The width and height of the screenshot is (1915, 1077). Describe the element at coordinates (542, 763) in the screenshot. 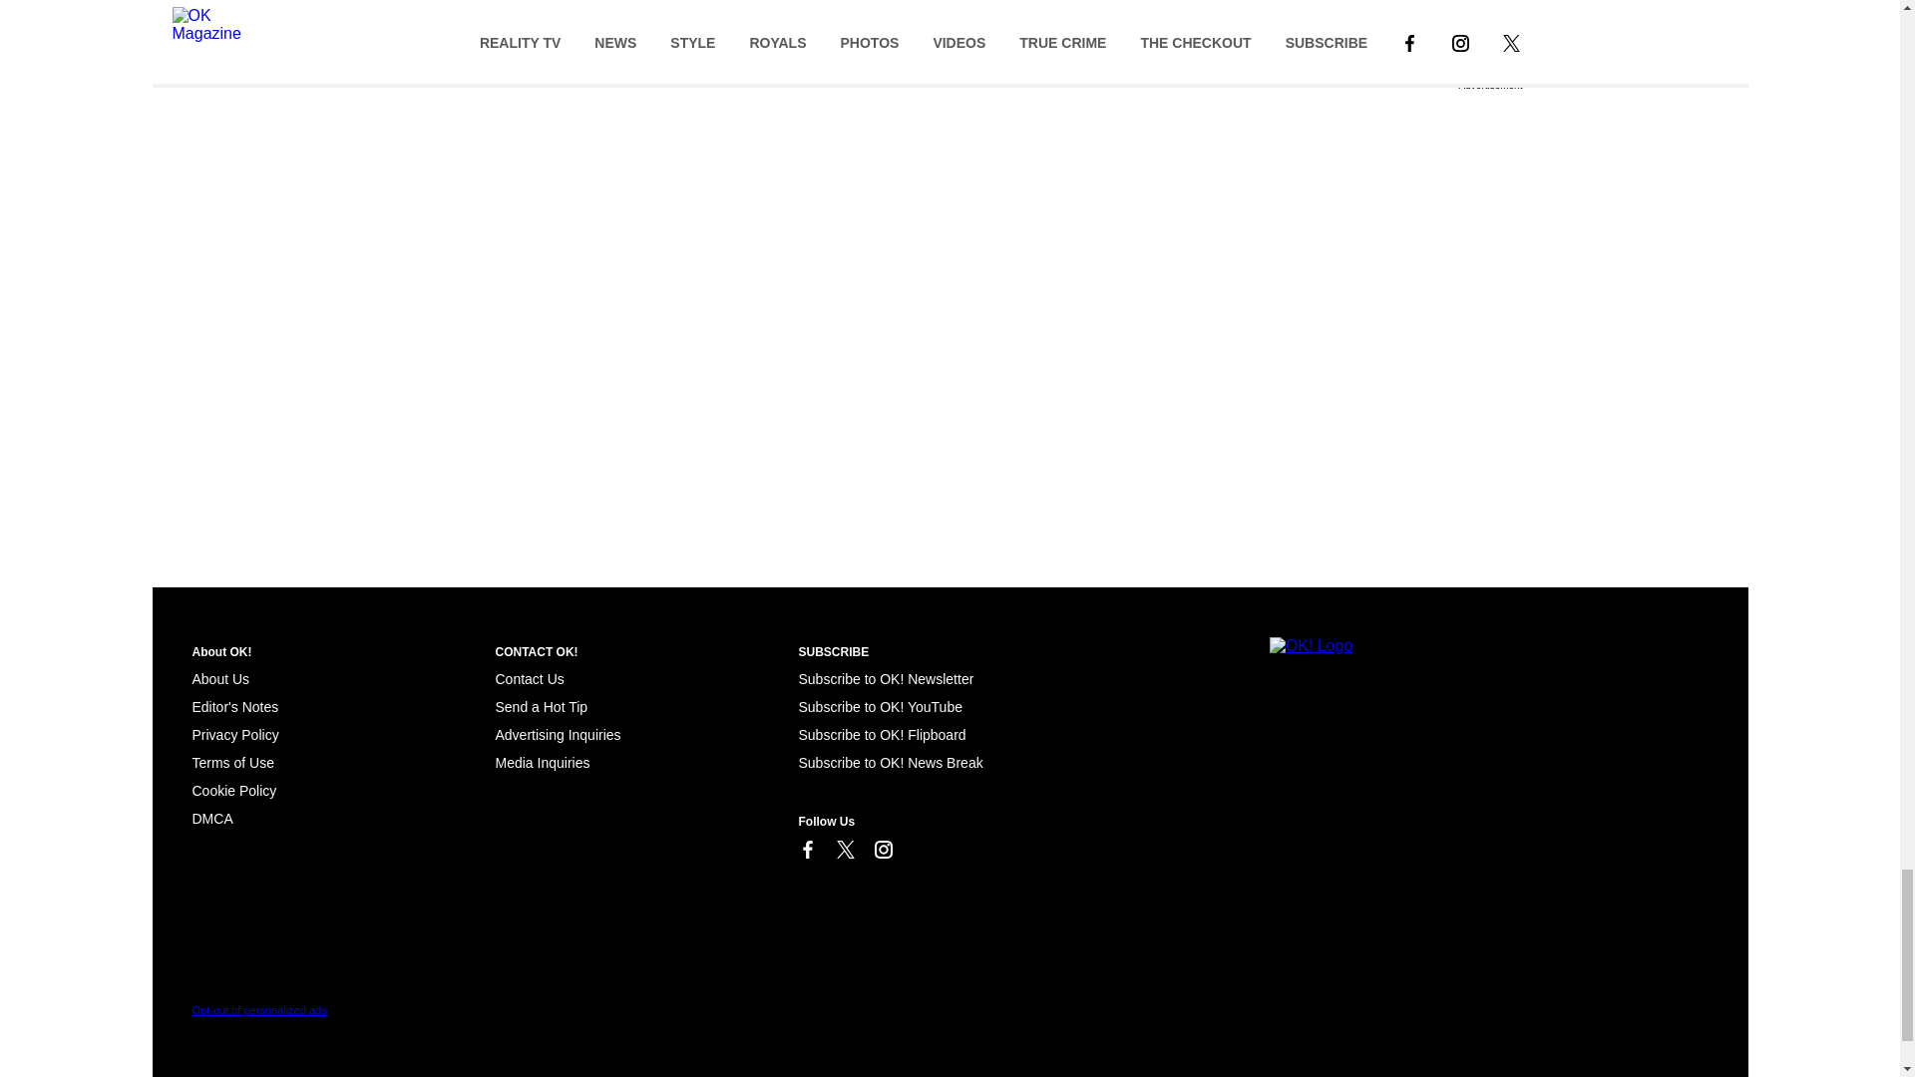

I see `Media Inquiries` at that location.